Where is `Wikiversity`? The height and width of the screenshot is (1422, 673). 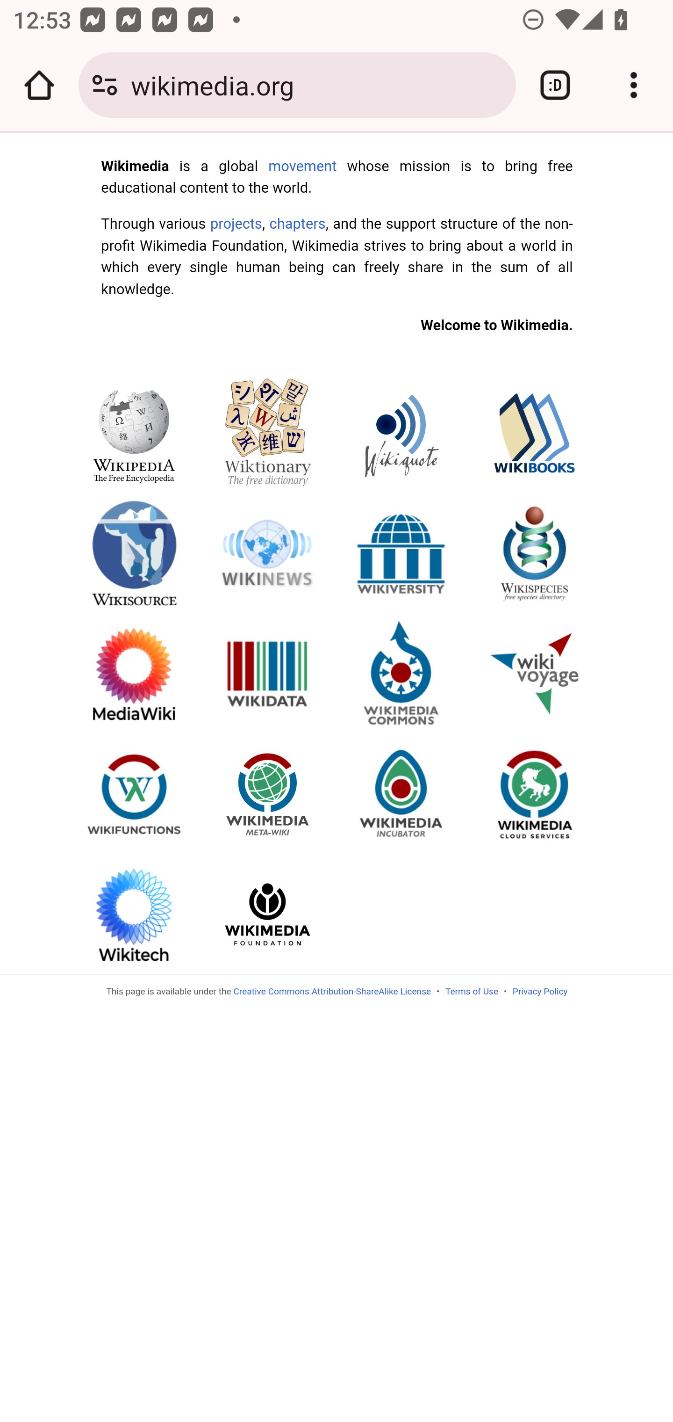 Wikiversity is located at coordinates (401, 552).